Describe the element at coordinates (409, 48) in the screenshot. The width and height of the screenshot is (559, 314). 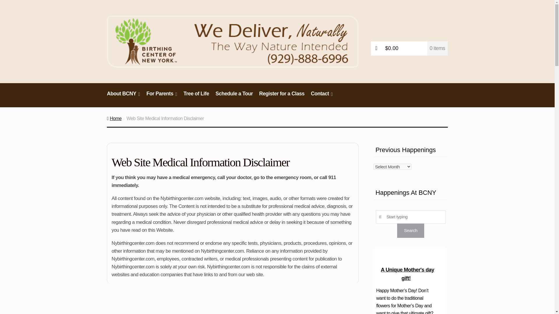
I see `View your shopping cart` at that location.